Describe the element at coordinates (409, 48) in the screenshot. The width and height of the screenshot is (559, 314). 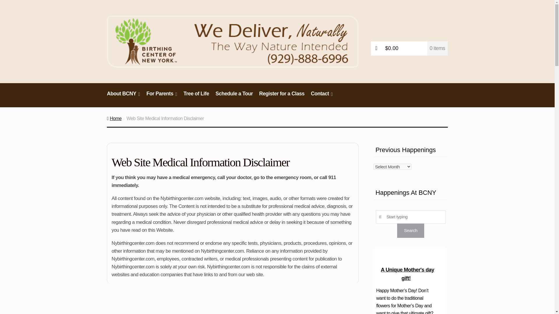
I see `View your shopping cart` at that location.